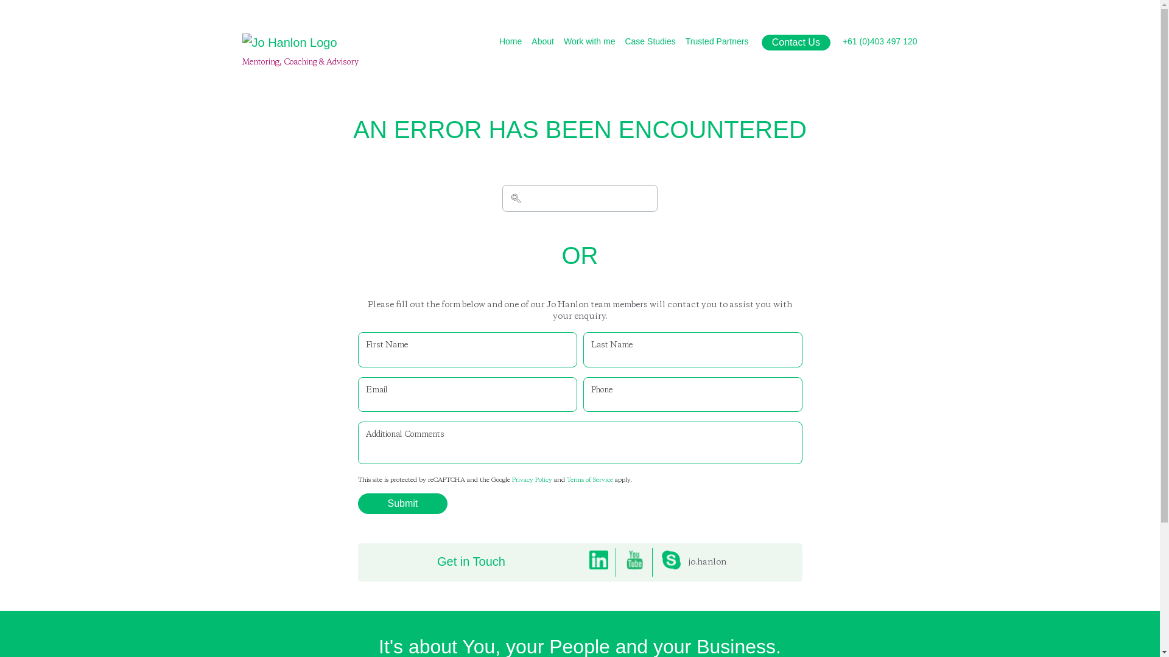 Image resolution: width=1169 pixels, height=657 pixels. What do you see at coordinates (589, 480) in the screenshot?
I see `Terms of Service` at bounding box center [589, 480].